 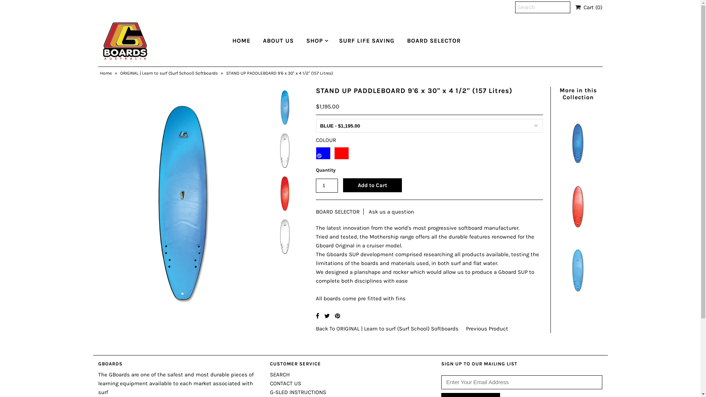 What do you see at coordinates (578, 232) in the screenshot?
I see `GBOARD ORIGINAL - LEARN TO SURF (Surf School) SOFTBOARD 6'6` at bounding box center [578, 232].